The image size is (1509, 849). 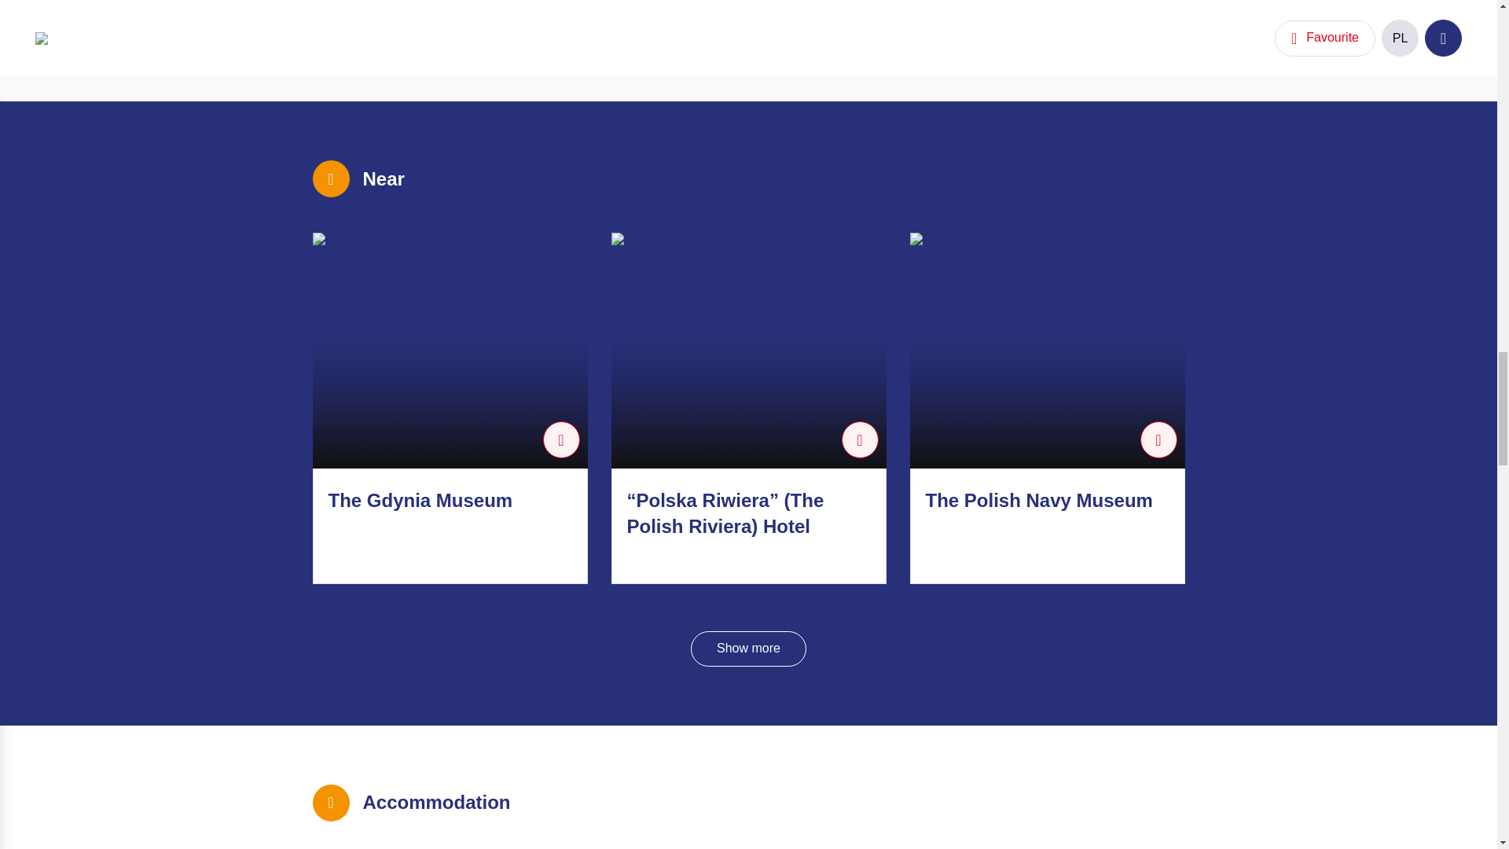 What do you see at coordinates (748, 648) in the screenshot?
I see `Show more` at bounding box center [748, 648].